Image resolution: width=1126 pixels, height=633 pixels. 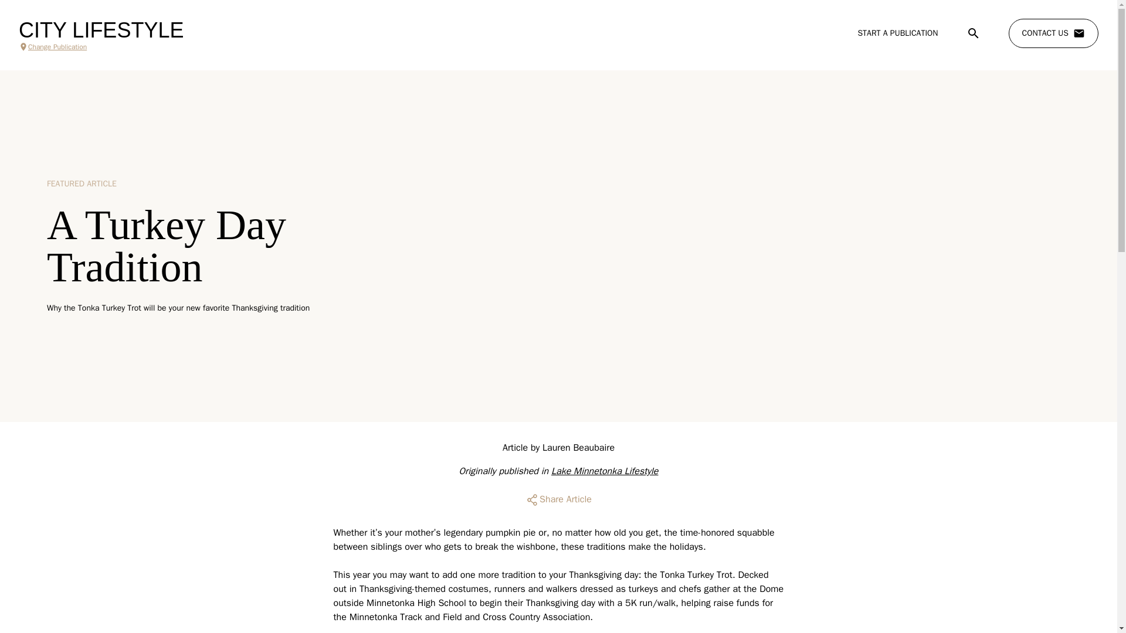 What do you see at coordinates (101, 47) in the screenshot?
I see `Change Publication` at bounding box center [101, 47].